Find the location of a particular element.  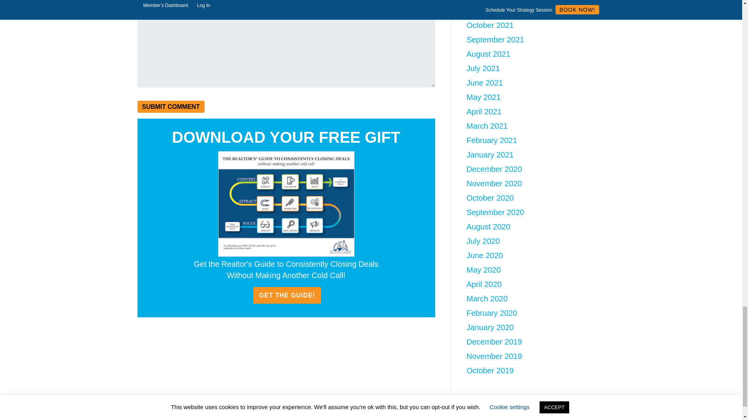

Submit Comment is located at coordinates (171, 107).